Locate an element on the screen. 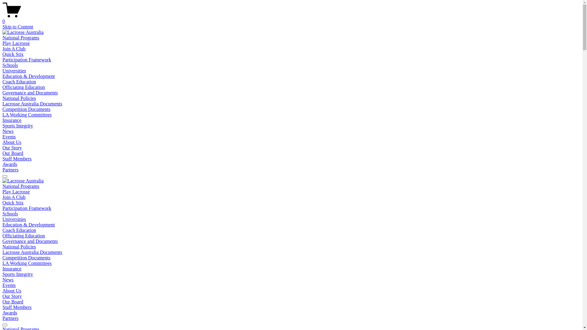  LA Working Committees is located at coordinates (27, 263).